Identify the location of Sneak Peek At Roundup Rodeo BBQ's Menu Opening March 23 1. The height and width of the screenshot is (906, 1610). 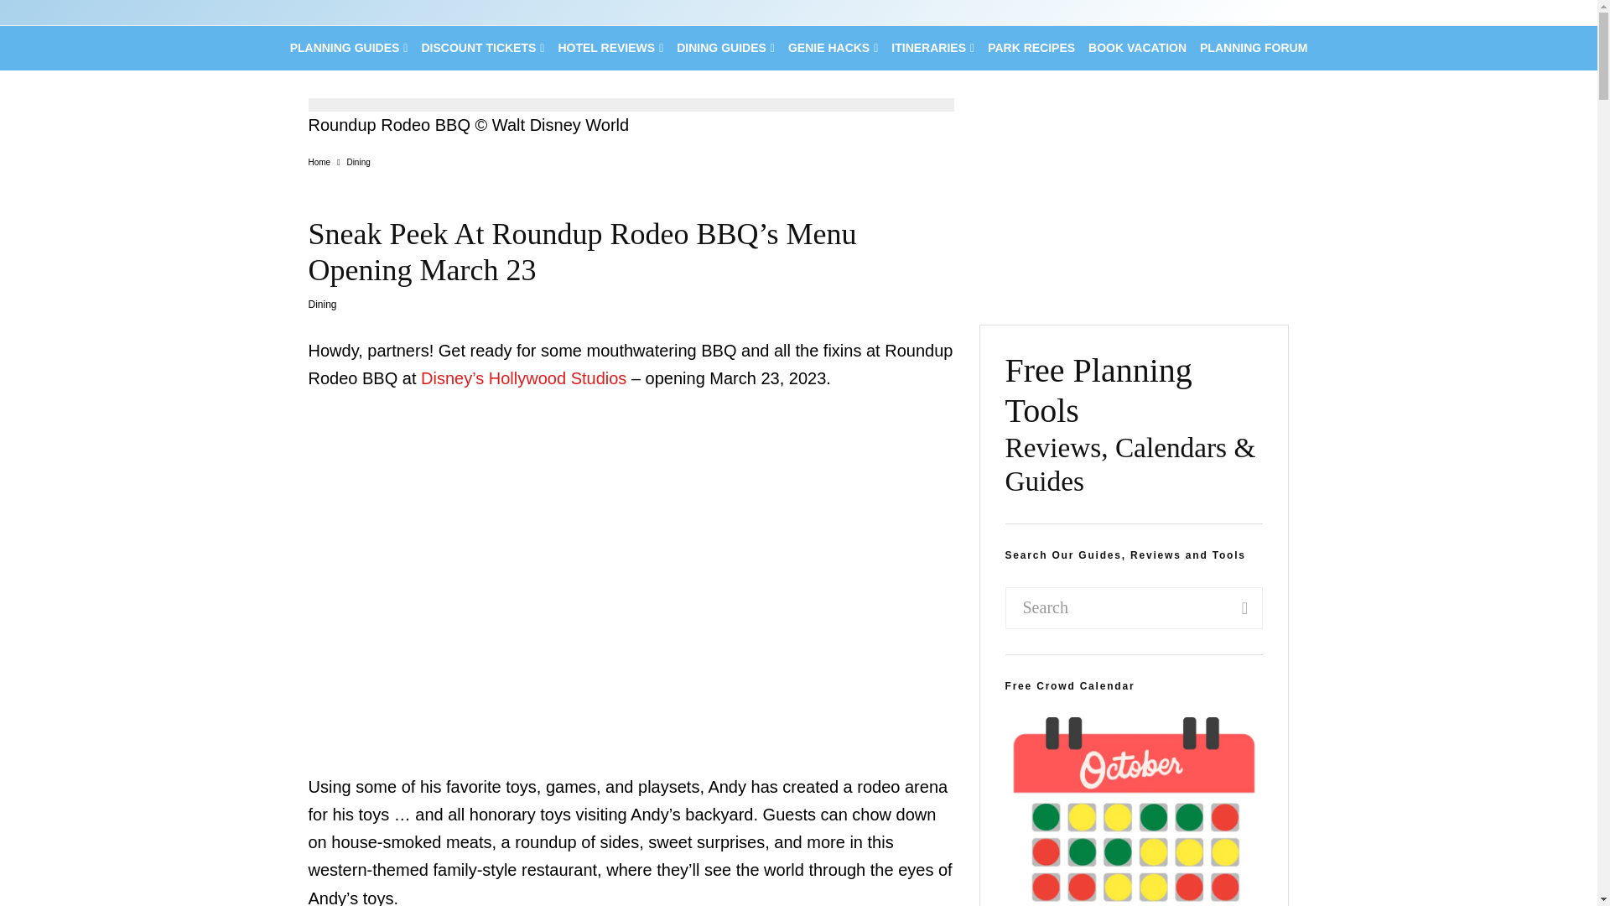
(631, 104).